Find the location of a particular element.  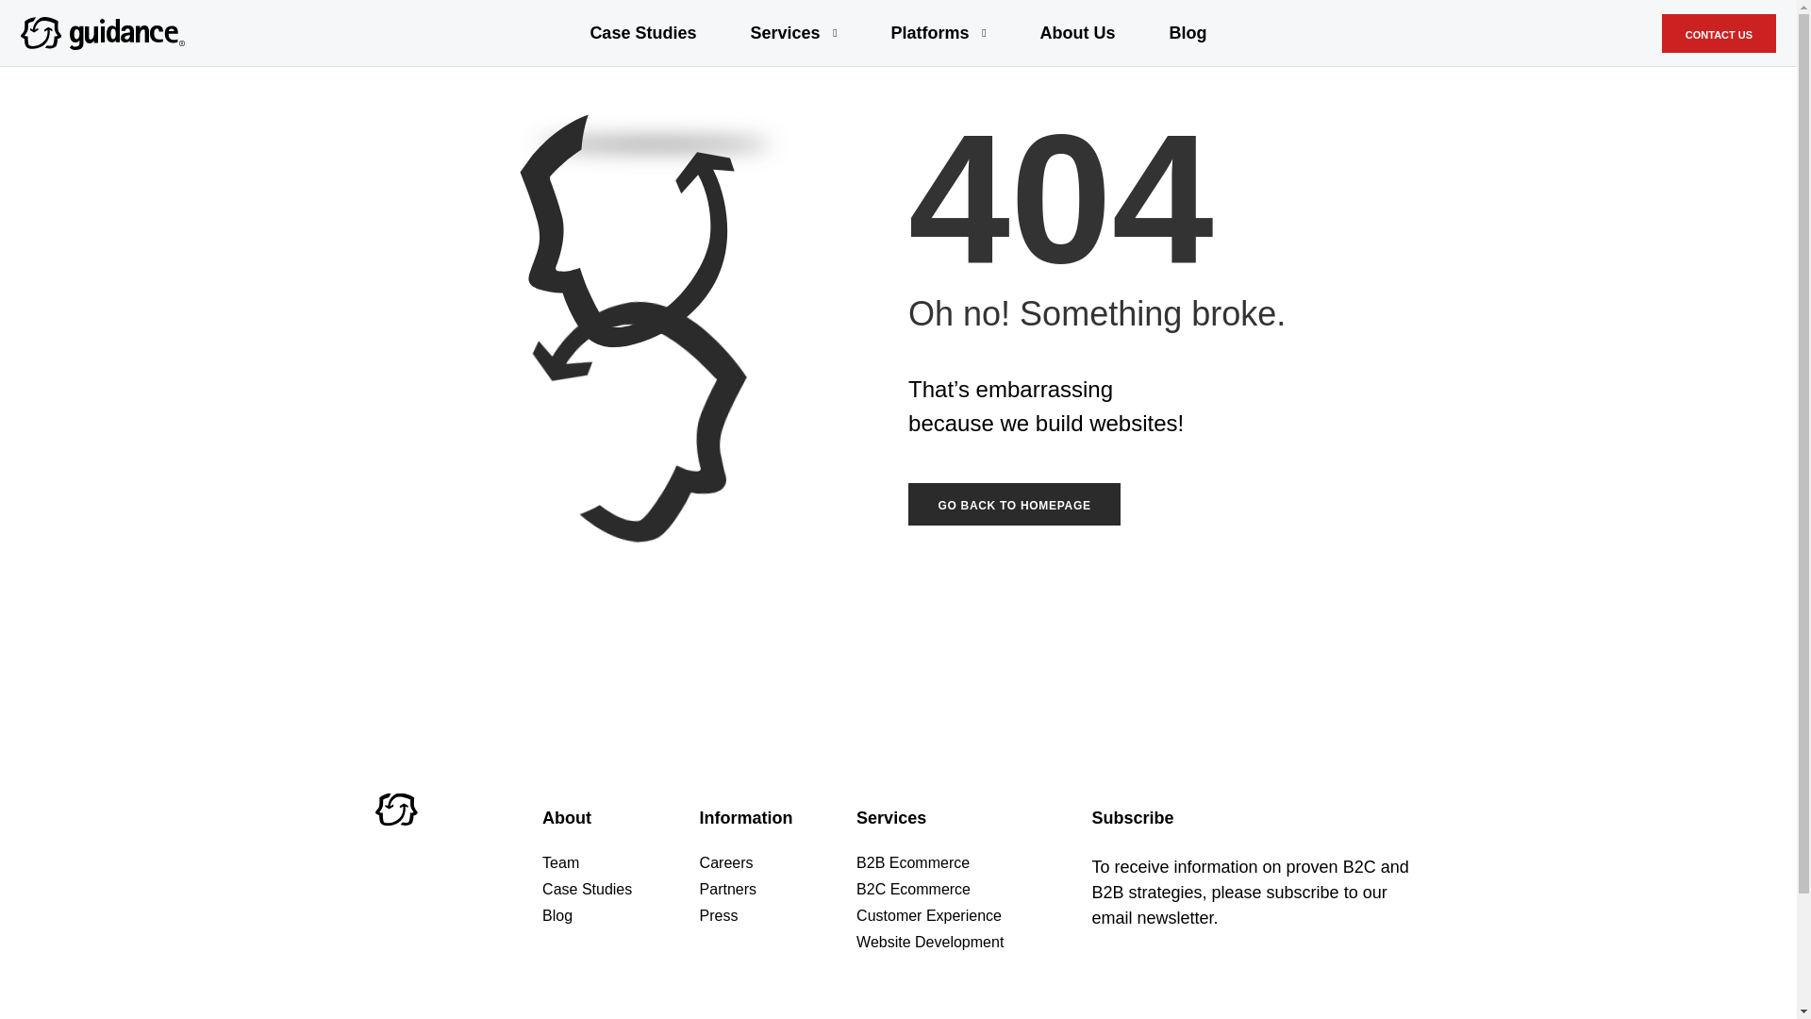

B2B Ecommerce is located at coordinates (936, 863).